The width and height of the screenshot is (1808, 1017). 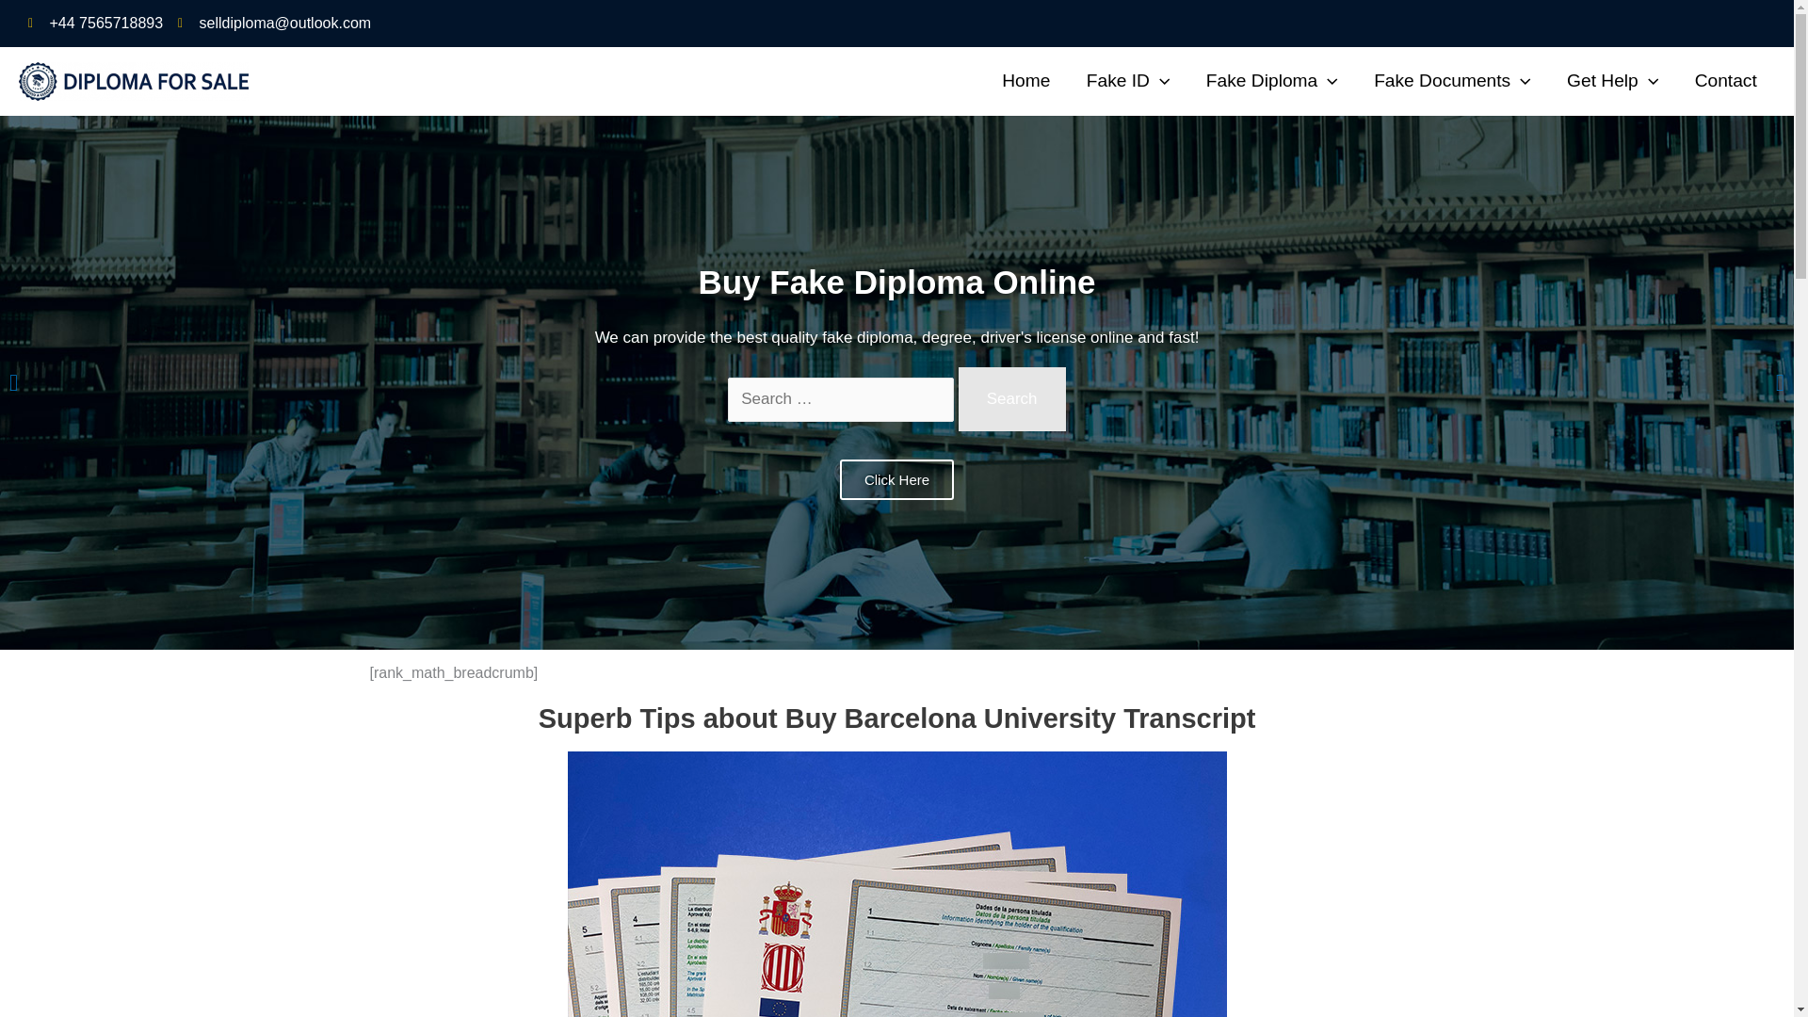 I want to click on Home, so click(x=1025, y=80).